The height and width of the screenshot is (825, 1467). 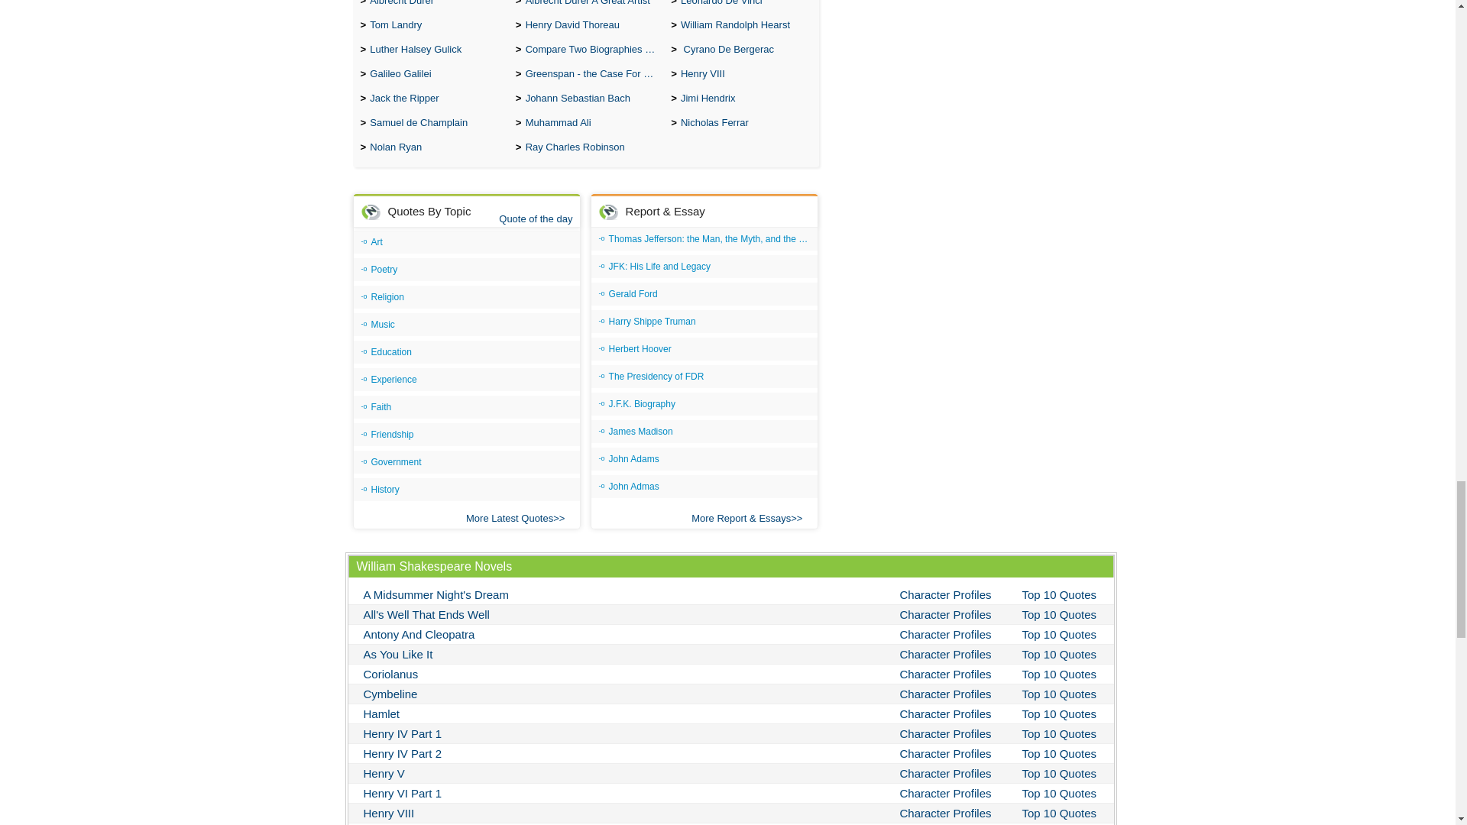 What do you see at coordinates (466, 242) in the screenshot?
I see `Quotes on Art and Showbiz` at bounding box center [466, 242].